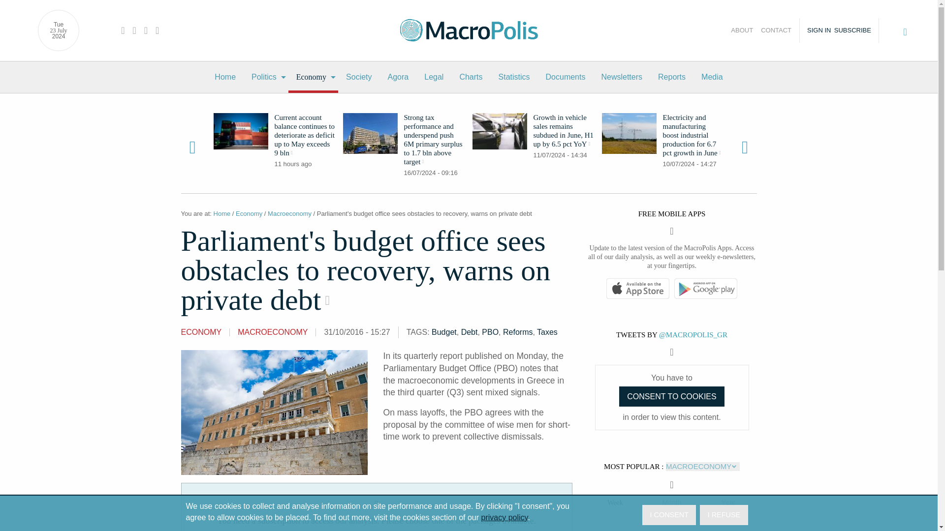 The width and height of the screenshot is (945, 531). What do you see at coordinates (739, 30) in the screenshot?
I see `ABOUT` at bounding box center [739, 30].